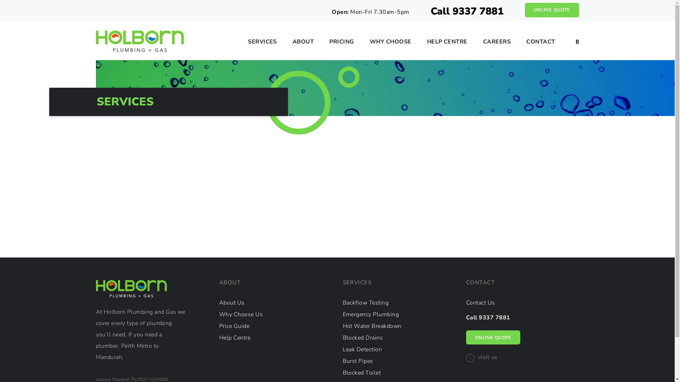  Describe the element at coordinates (552, 10) in the screenshot. I see `ONLINE QUOTE` at that location.